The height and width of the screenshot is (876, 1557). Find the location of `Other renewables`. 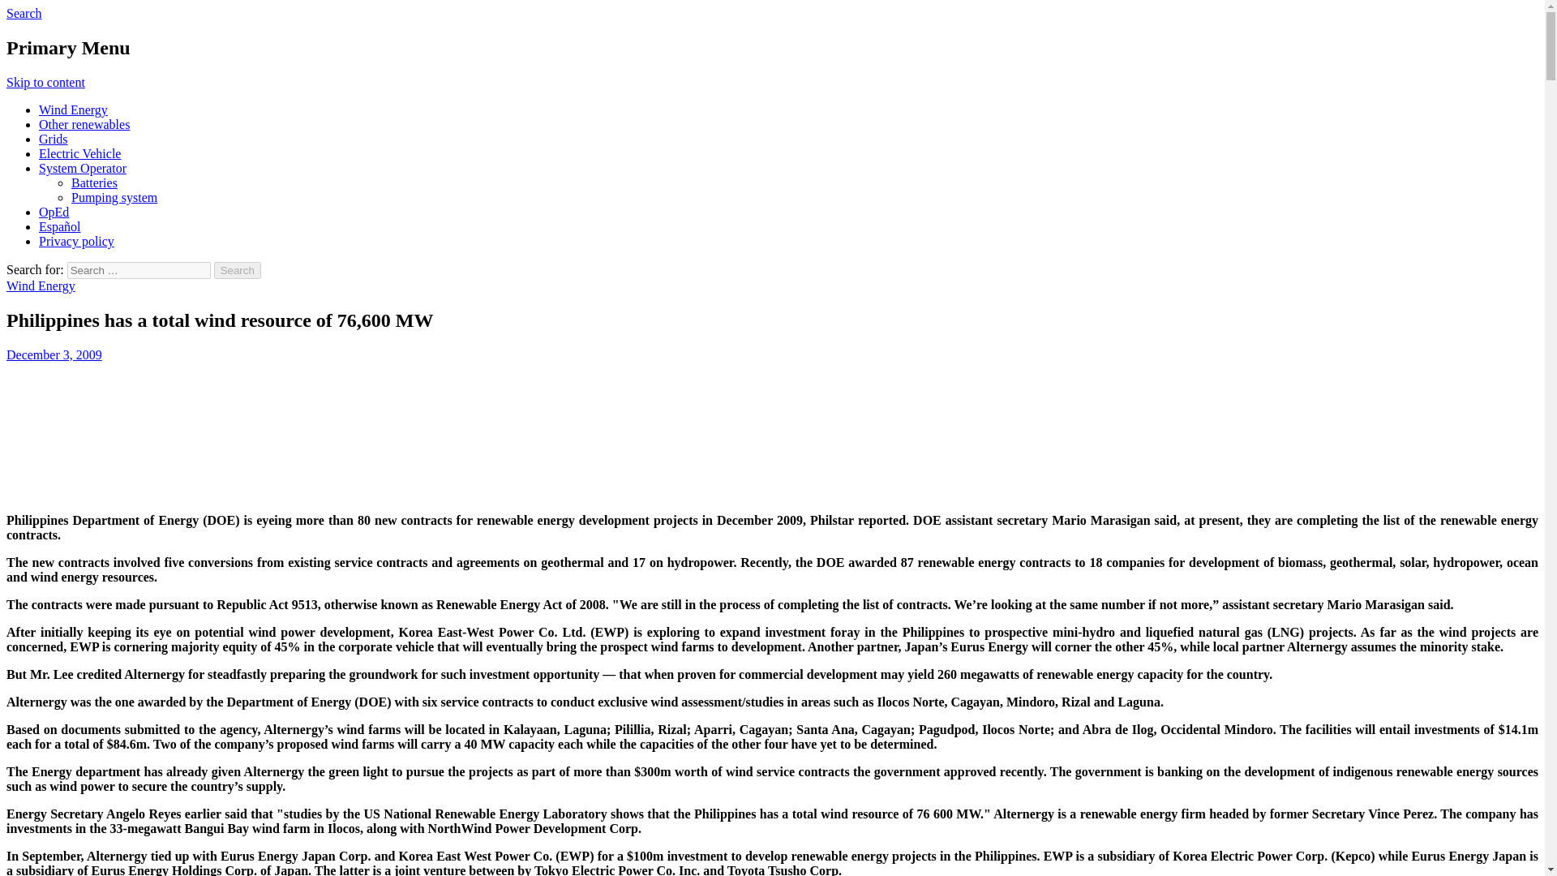

Other renewables is located at coordinates (84, 124).